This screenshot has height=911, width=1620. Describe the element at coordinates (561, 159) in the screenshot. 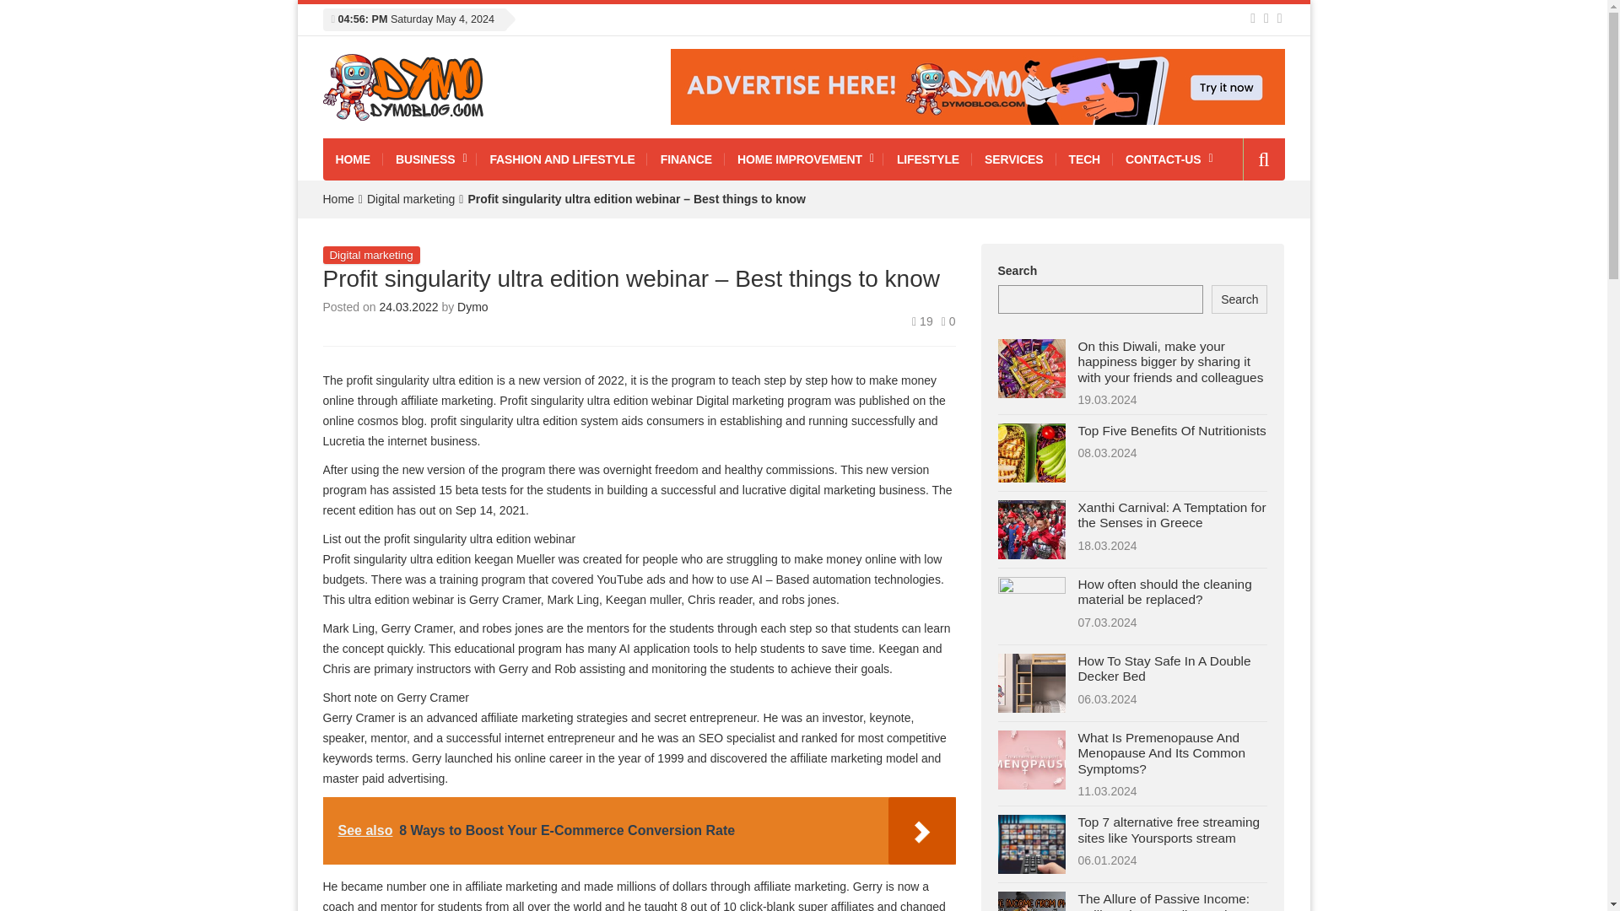

I see `FASHION AND LIFESTYLE` at that location.